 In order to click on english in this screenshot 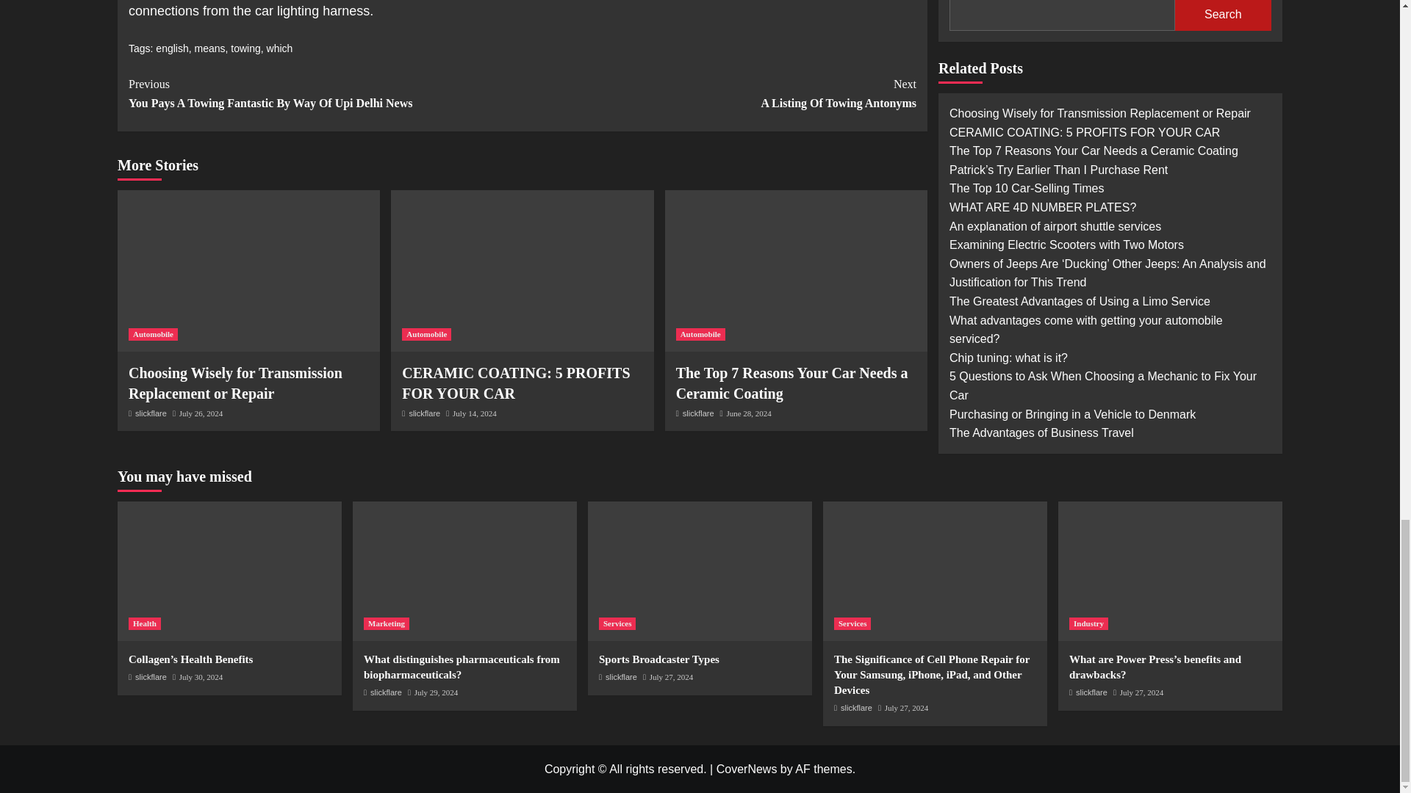, I will do `click(171, 48)`.